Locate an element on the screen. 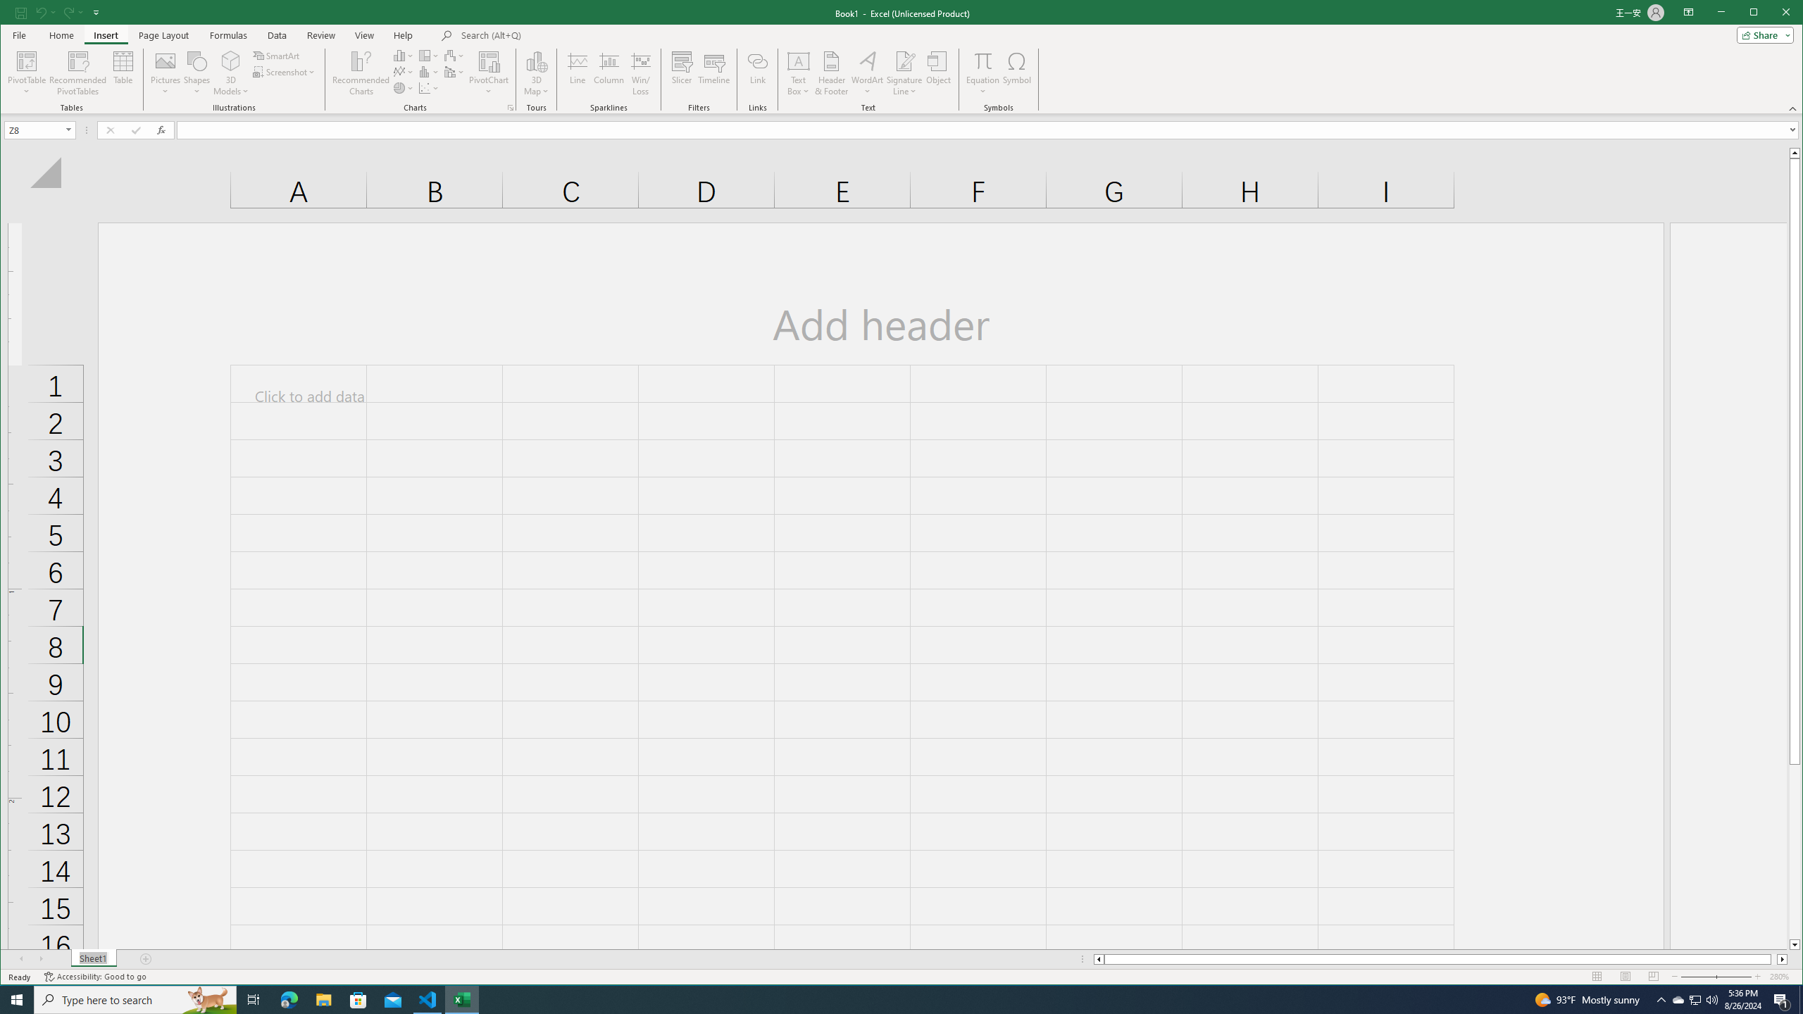 Image resolution: width=1803 pixels, height=1014 pixels. Microsoft search is located at coordinates (559, 35).